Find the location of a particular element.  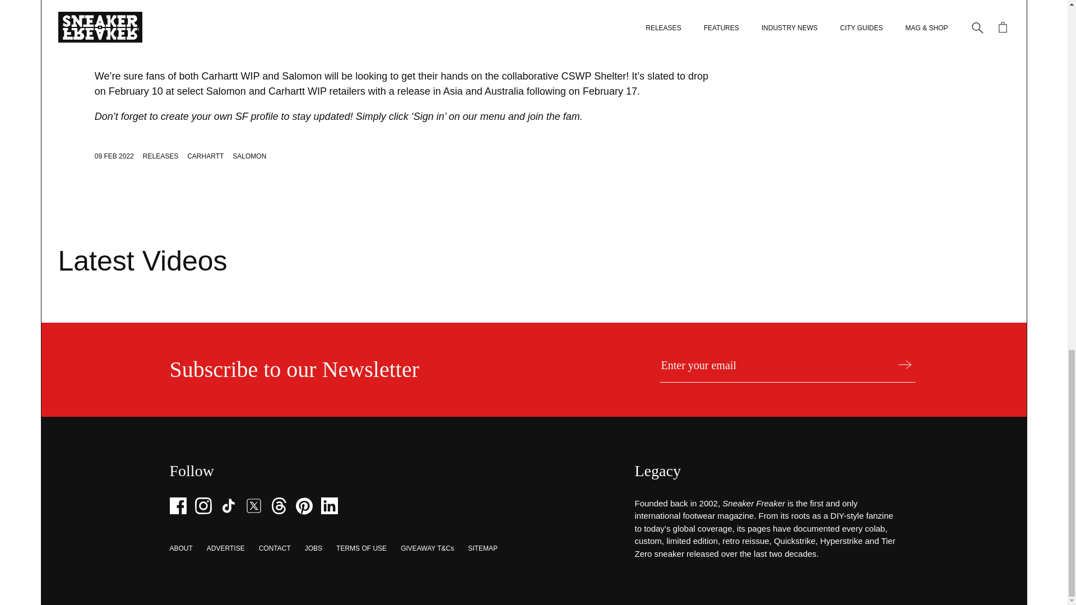

TERMS OF USE is located at coordinates (361, 548).